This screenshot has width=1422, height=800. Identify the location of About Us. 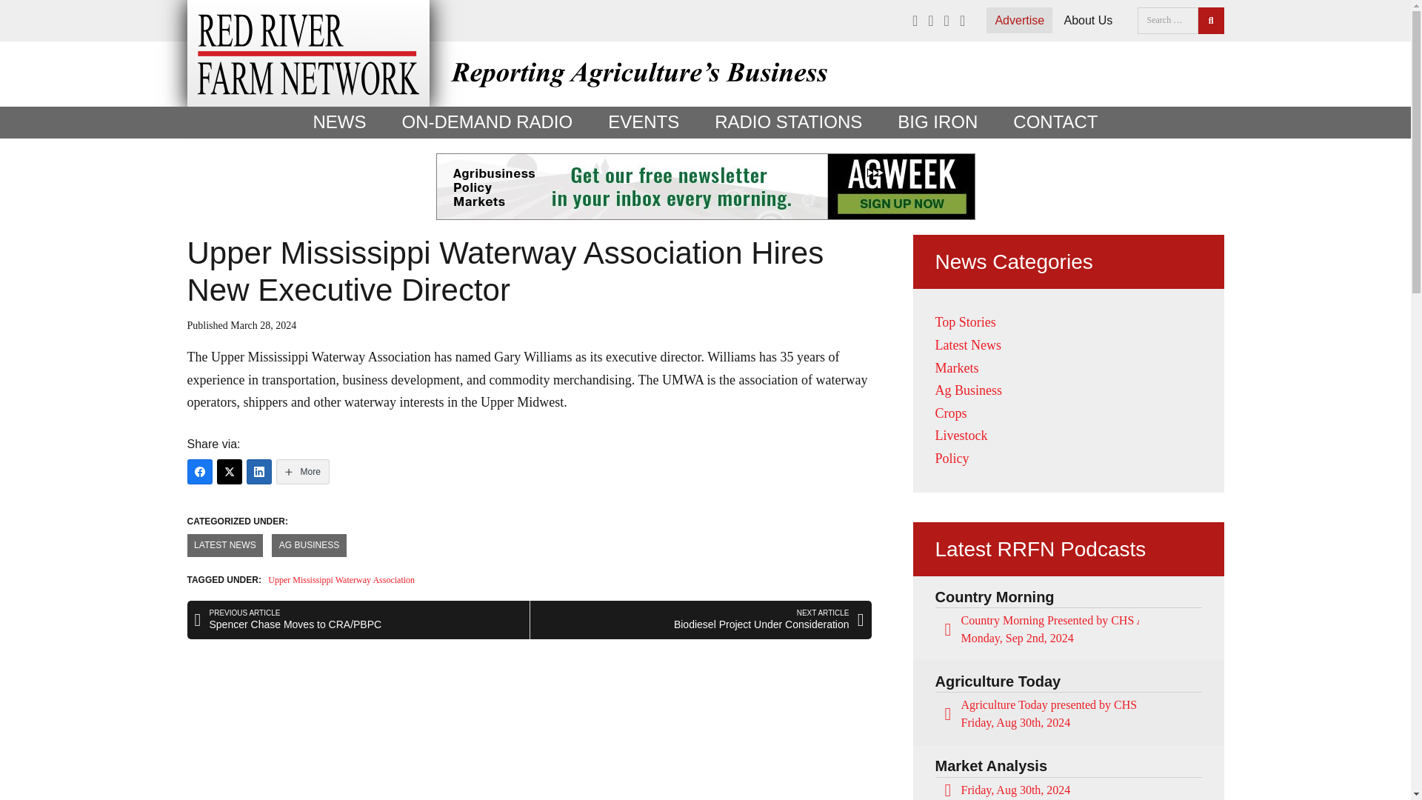
(1087, 20).